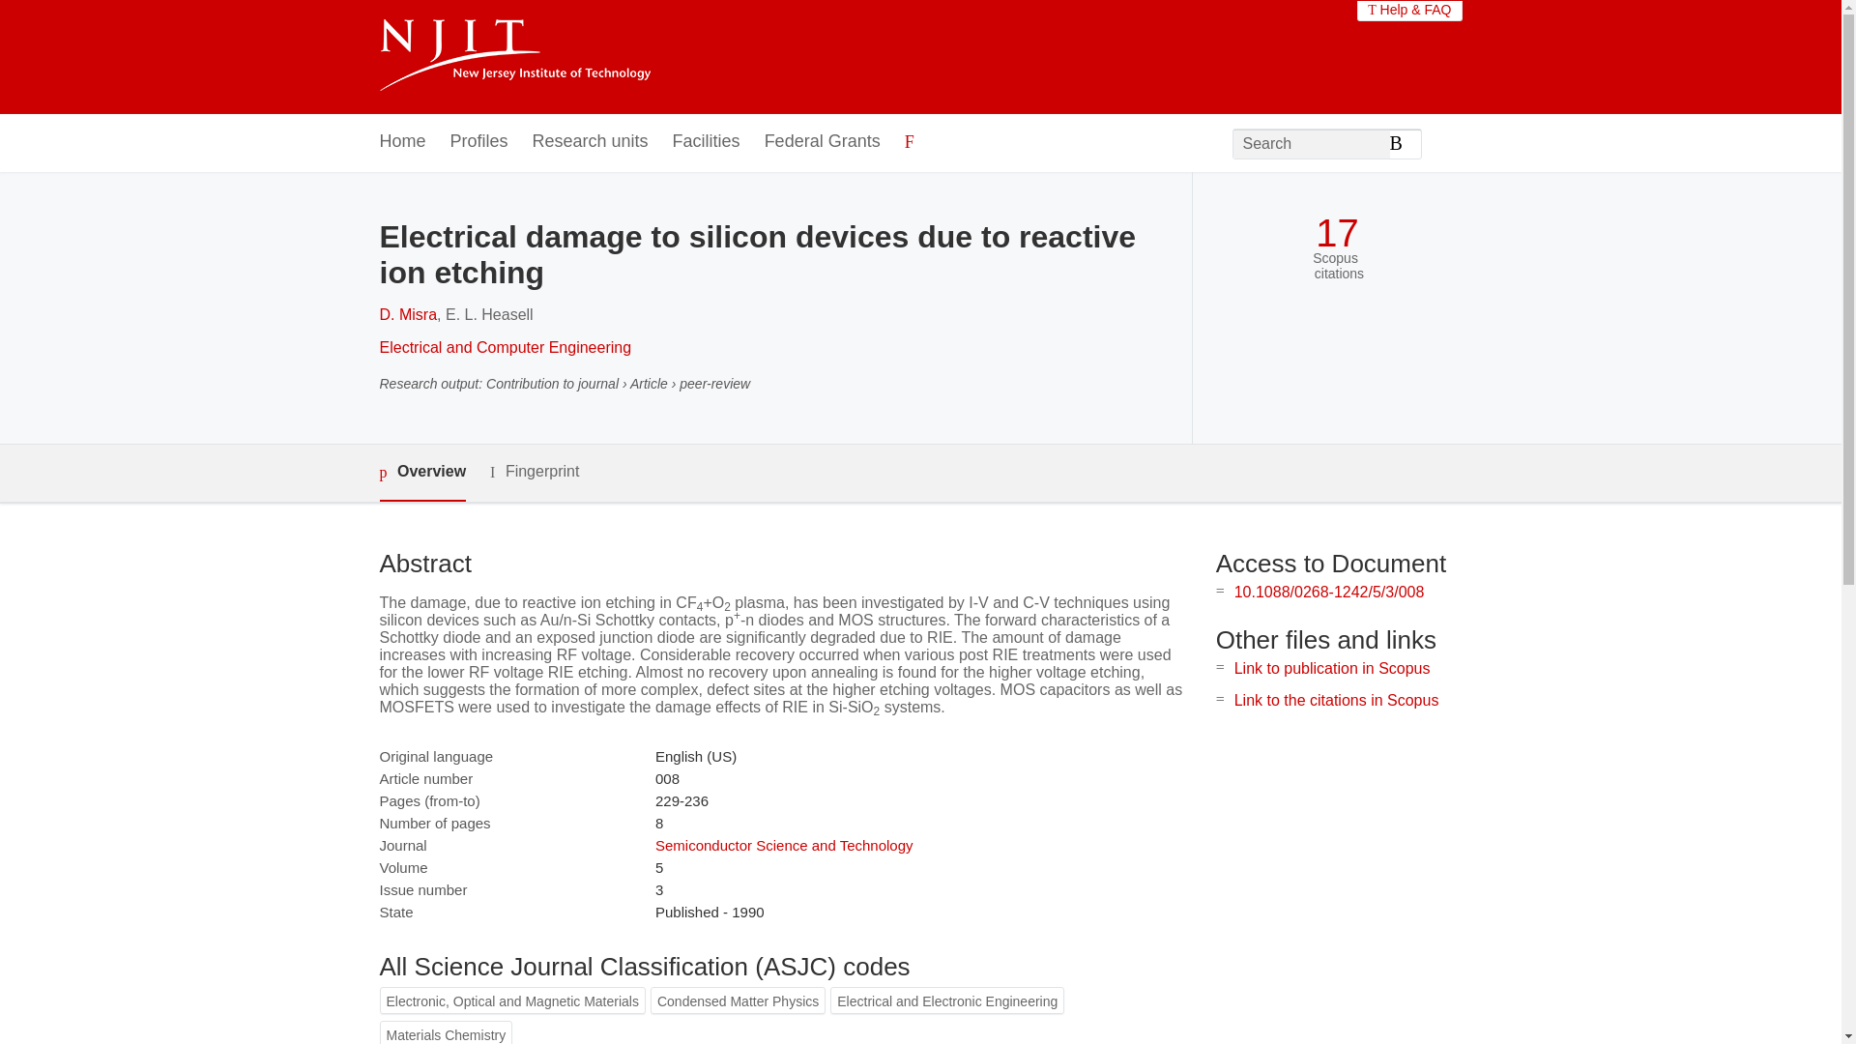 The height and width of the screenshot is (1044, 1856). Describe the element at coordinates (514, 57) in the screenshot. I see `New Jersey Institute of Technology Home` at that location.